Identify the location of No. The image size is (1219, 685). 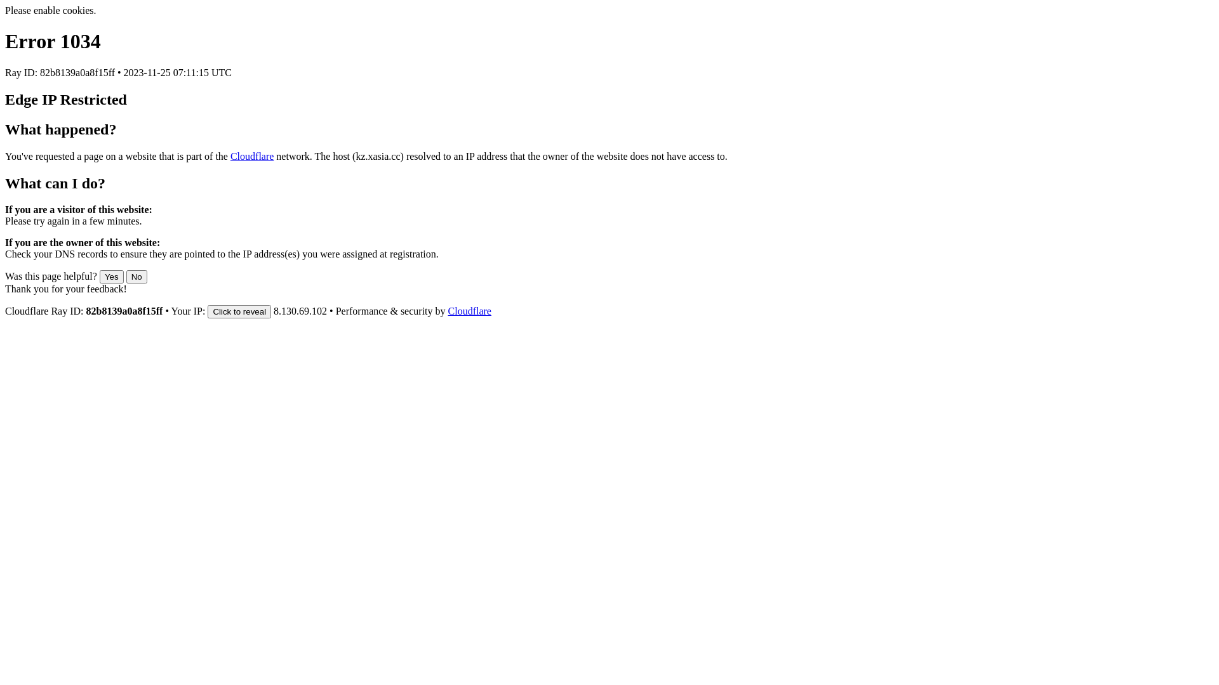
(137, 277).